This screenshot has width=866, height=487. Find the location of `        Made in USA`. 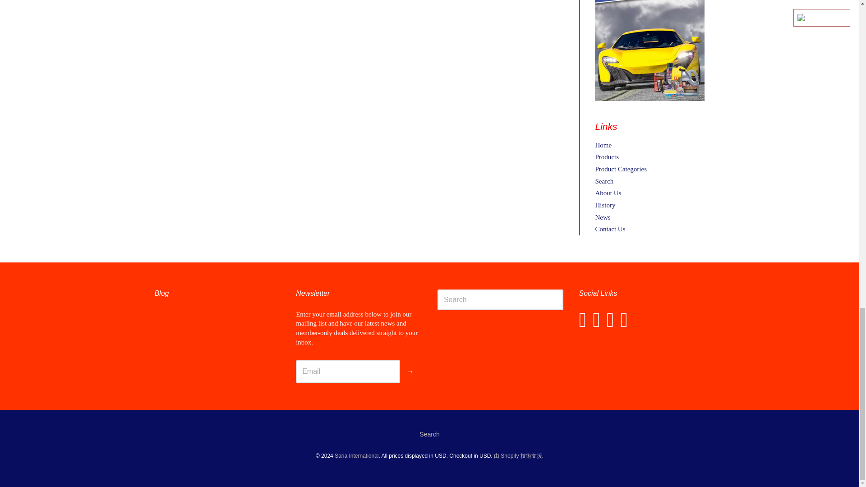

        Made in USA is located at coordinates (649, 51).